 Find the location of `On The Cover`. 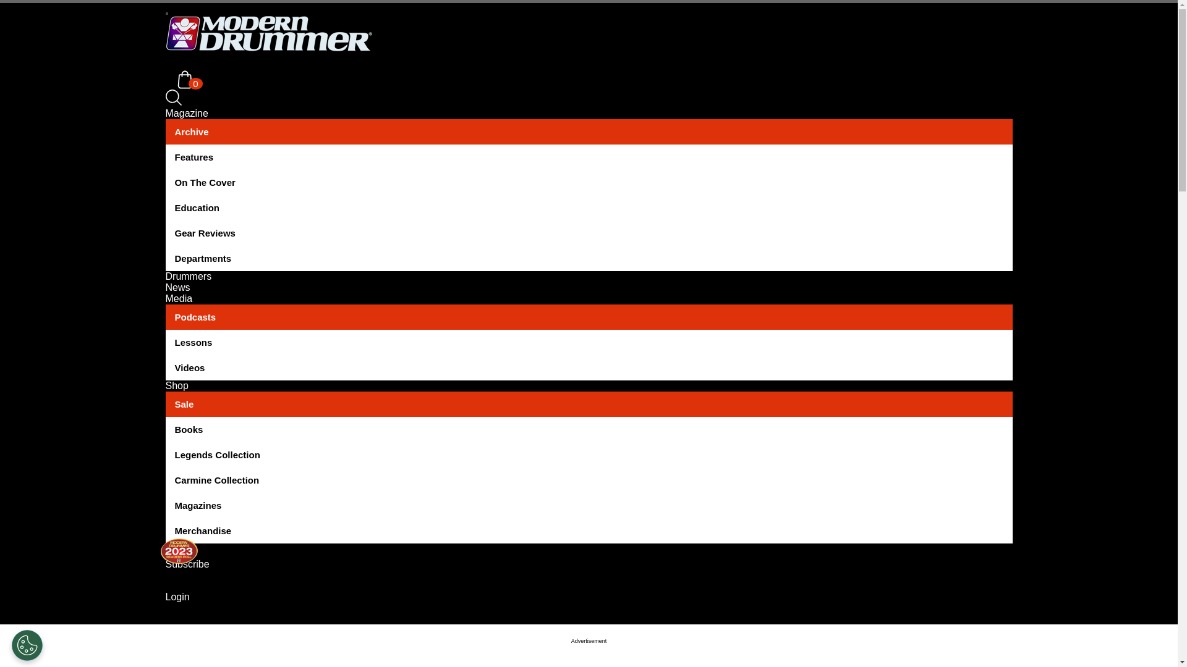

On The Cover is located at coordinates (589, 183).